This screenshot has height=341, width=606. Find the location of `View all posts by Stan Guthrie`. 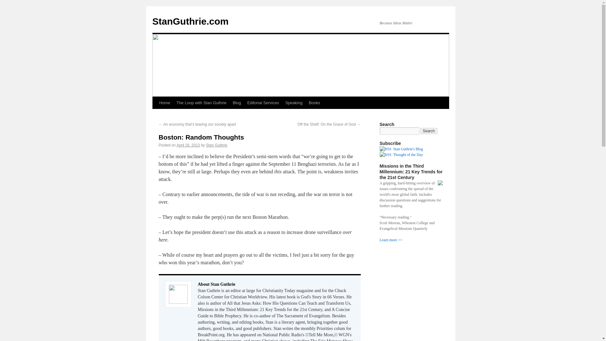

View all posts by Stan Guthrie is located at coordinates (217, 145).